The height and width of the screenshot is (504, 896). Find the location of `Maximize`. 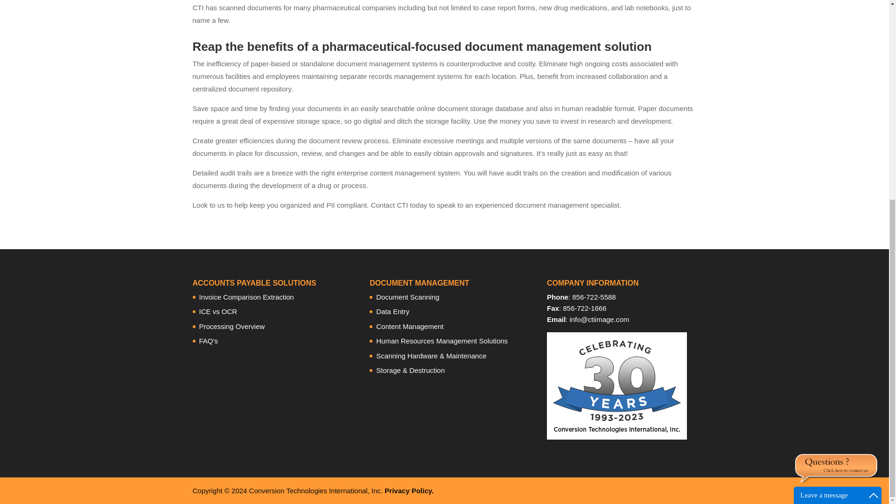

Maximize is located at coordinates (874, 169).